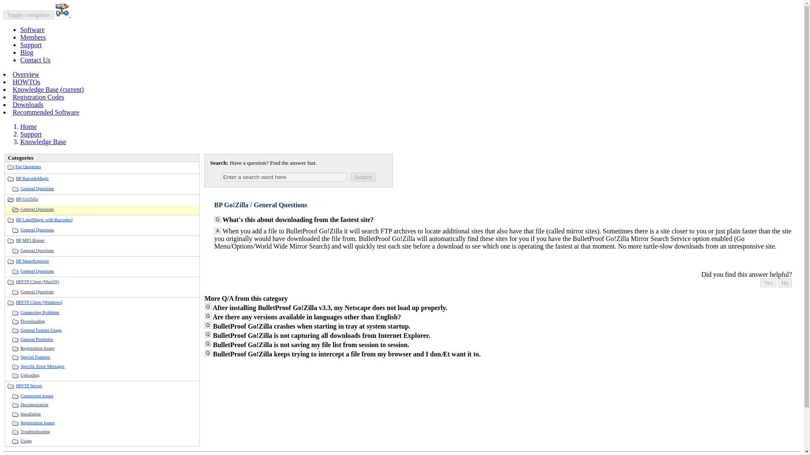 This screenshot has width=810, height=455. Describe the element at coordinates (28, 104) in the screenshot. I see `Downloads` at that location.